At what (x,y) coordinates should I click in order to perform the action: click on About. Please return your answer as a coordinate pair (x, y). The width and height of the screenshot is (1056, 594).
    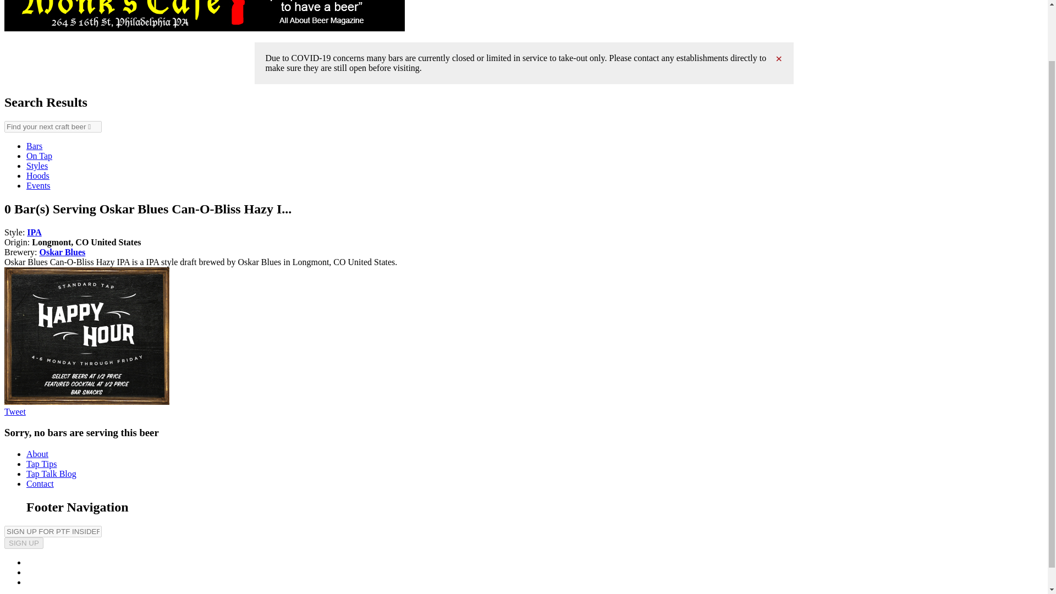
    Looking at the image, I should click on (37, 453).